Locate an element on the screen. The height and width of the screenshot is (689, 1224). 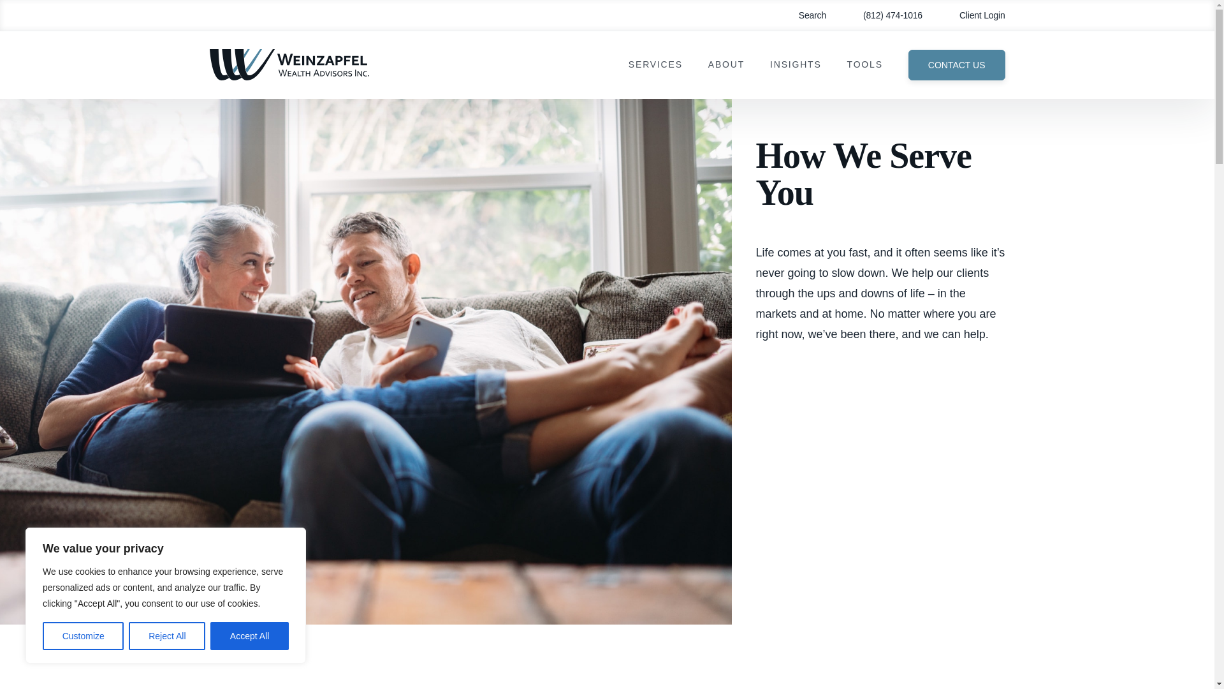
Customize is located at coordinates (83, 636).